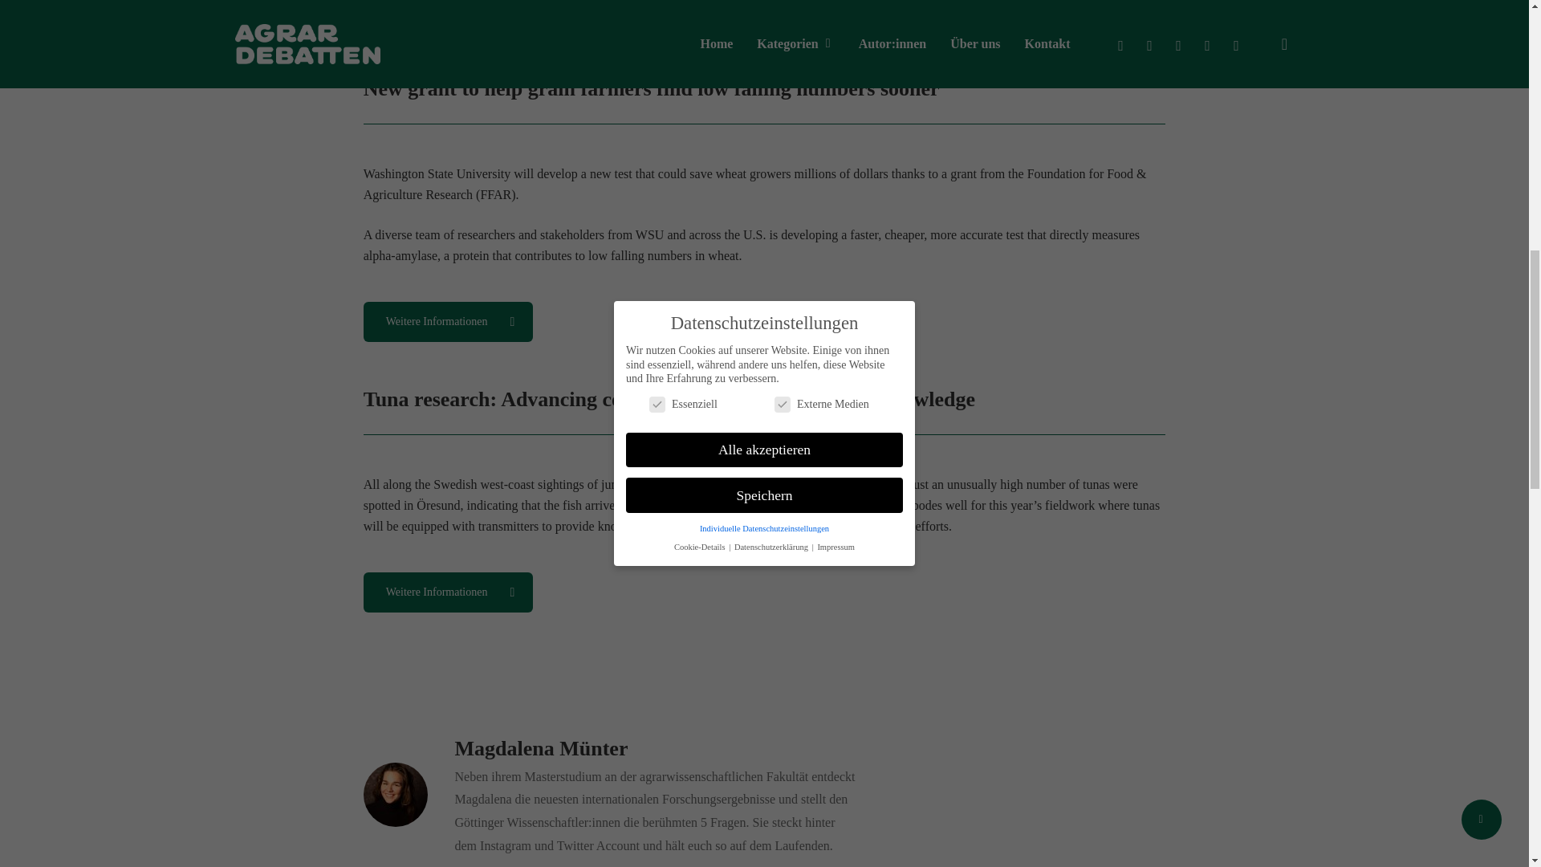 This screenshot has height=867, width=1541. Describe the element at coordinates (448, 15) in the screenshot. I see `Weitere Informationen` at that location.